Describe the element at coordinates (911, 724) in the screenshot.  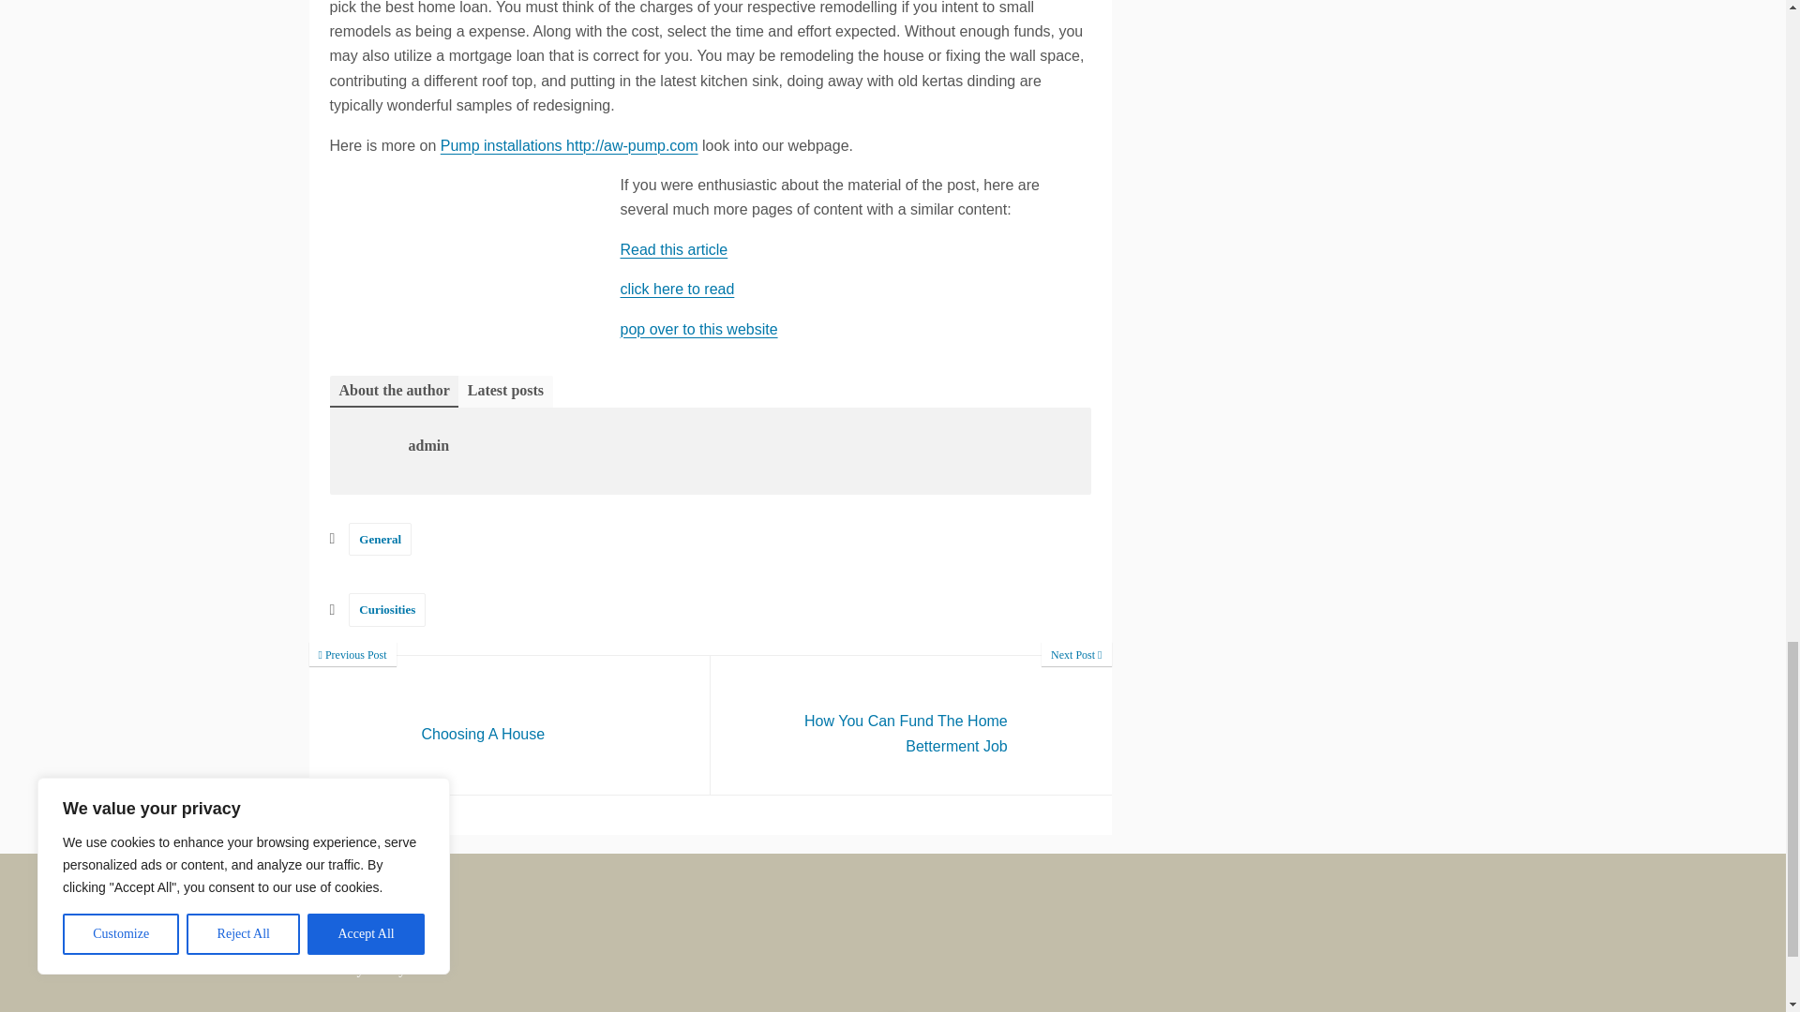
I see `Curiosities` at that location.